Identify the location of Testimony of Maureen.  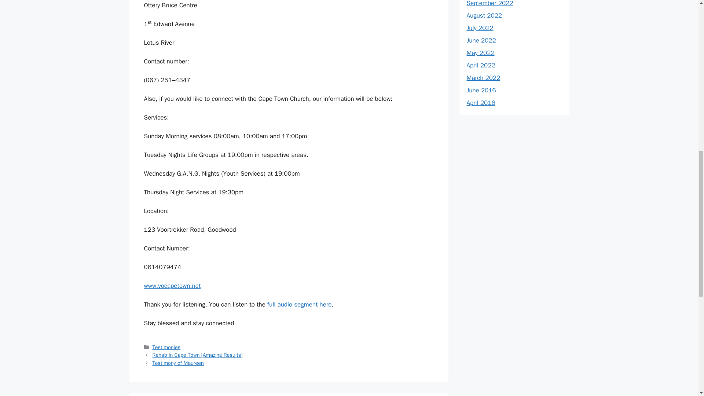
(178, 363).